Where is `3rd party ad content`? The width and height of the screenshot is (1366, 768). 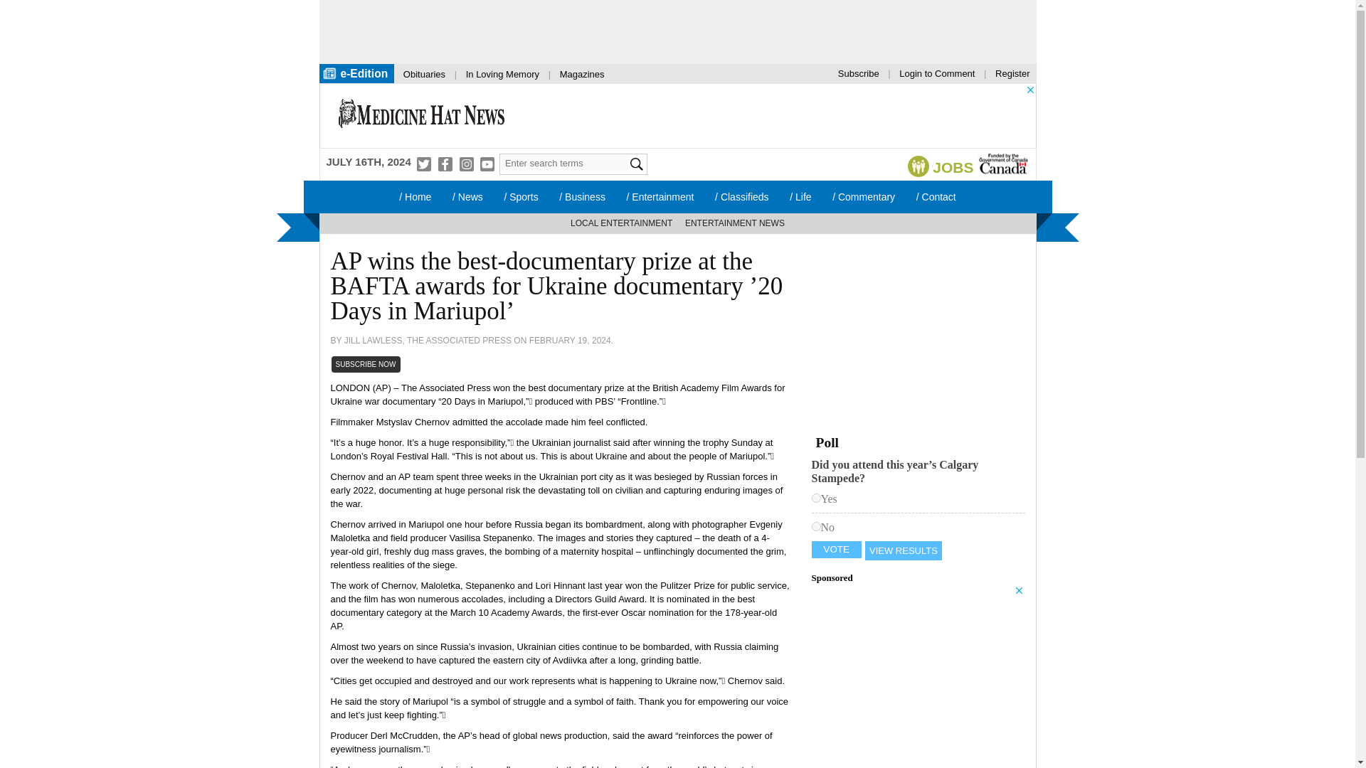
3rd party ad content is located at coordinates (663, 31).